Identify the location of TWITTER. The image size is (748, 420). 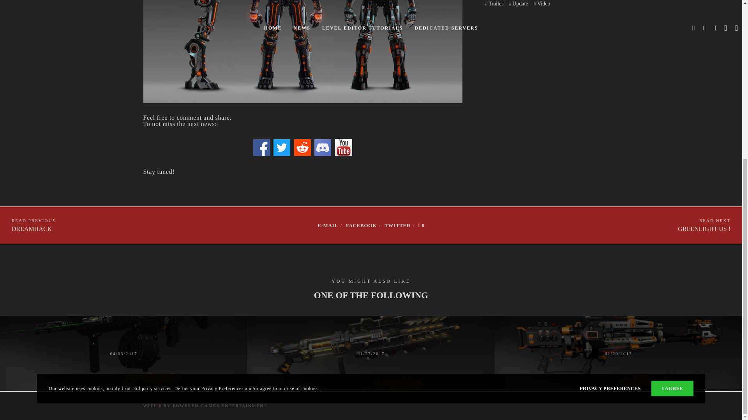
(397, 226).